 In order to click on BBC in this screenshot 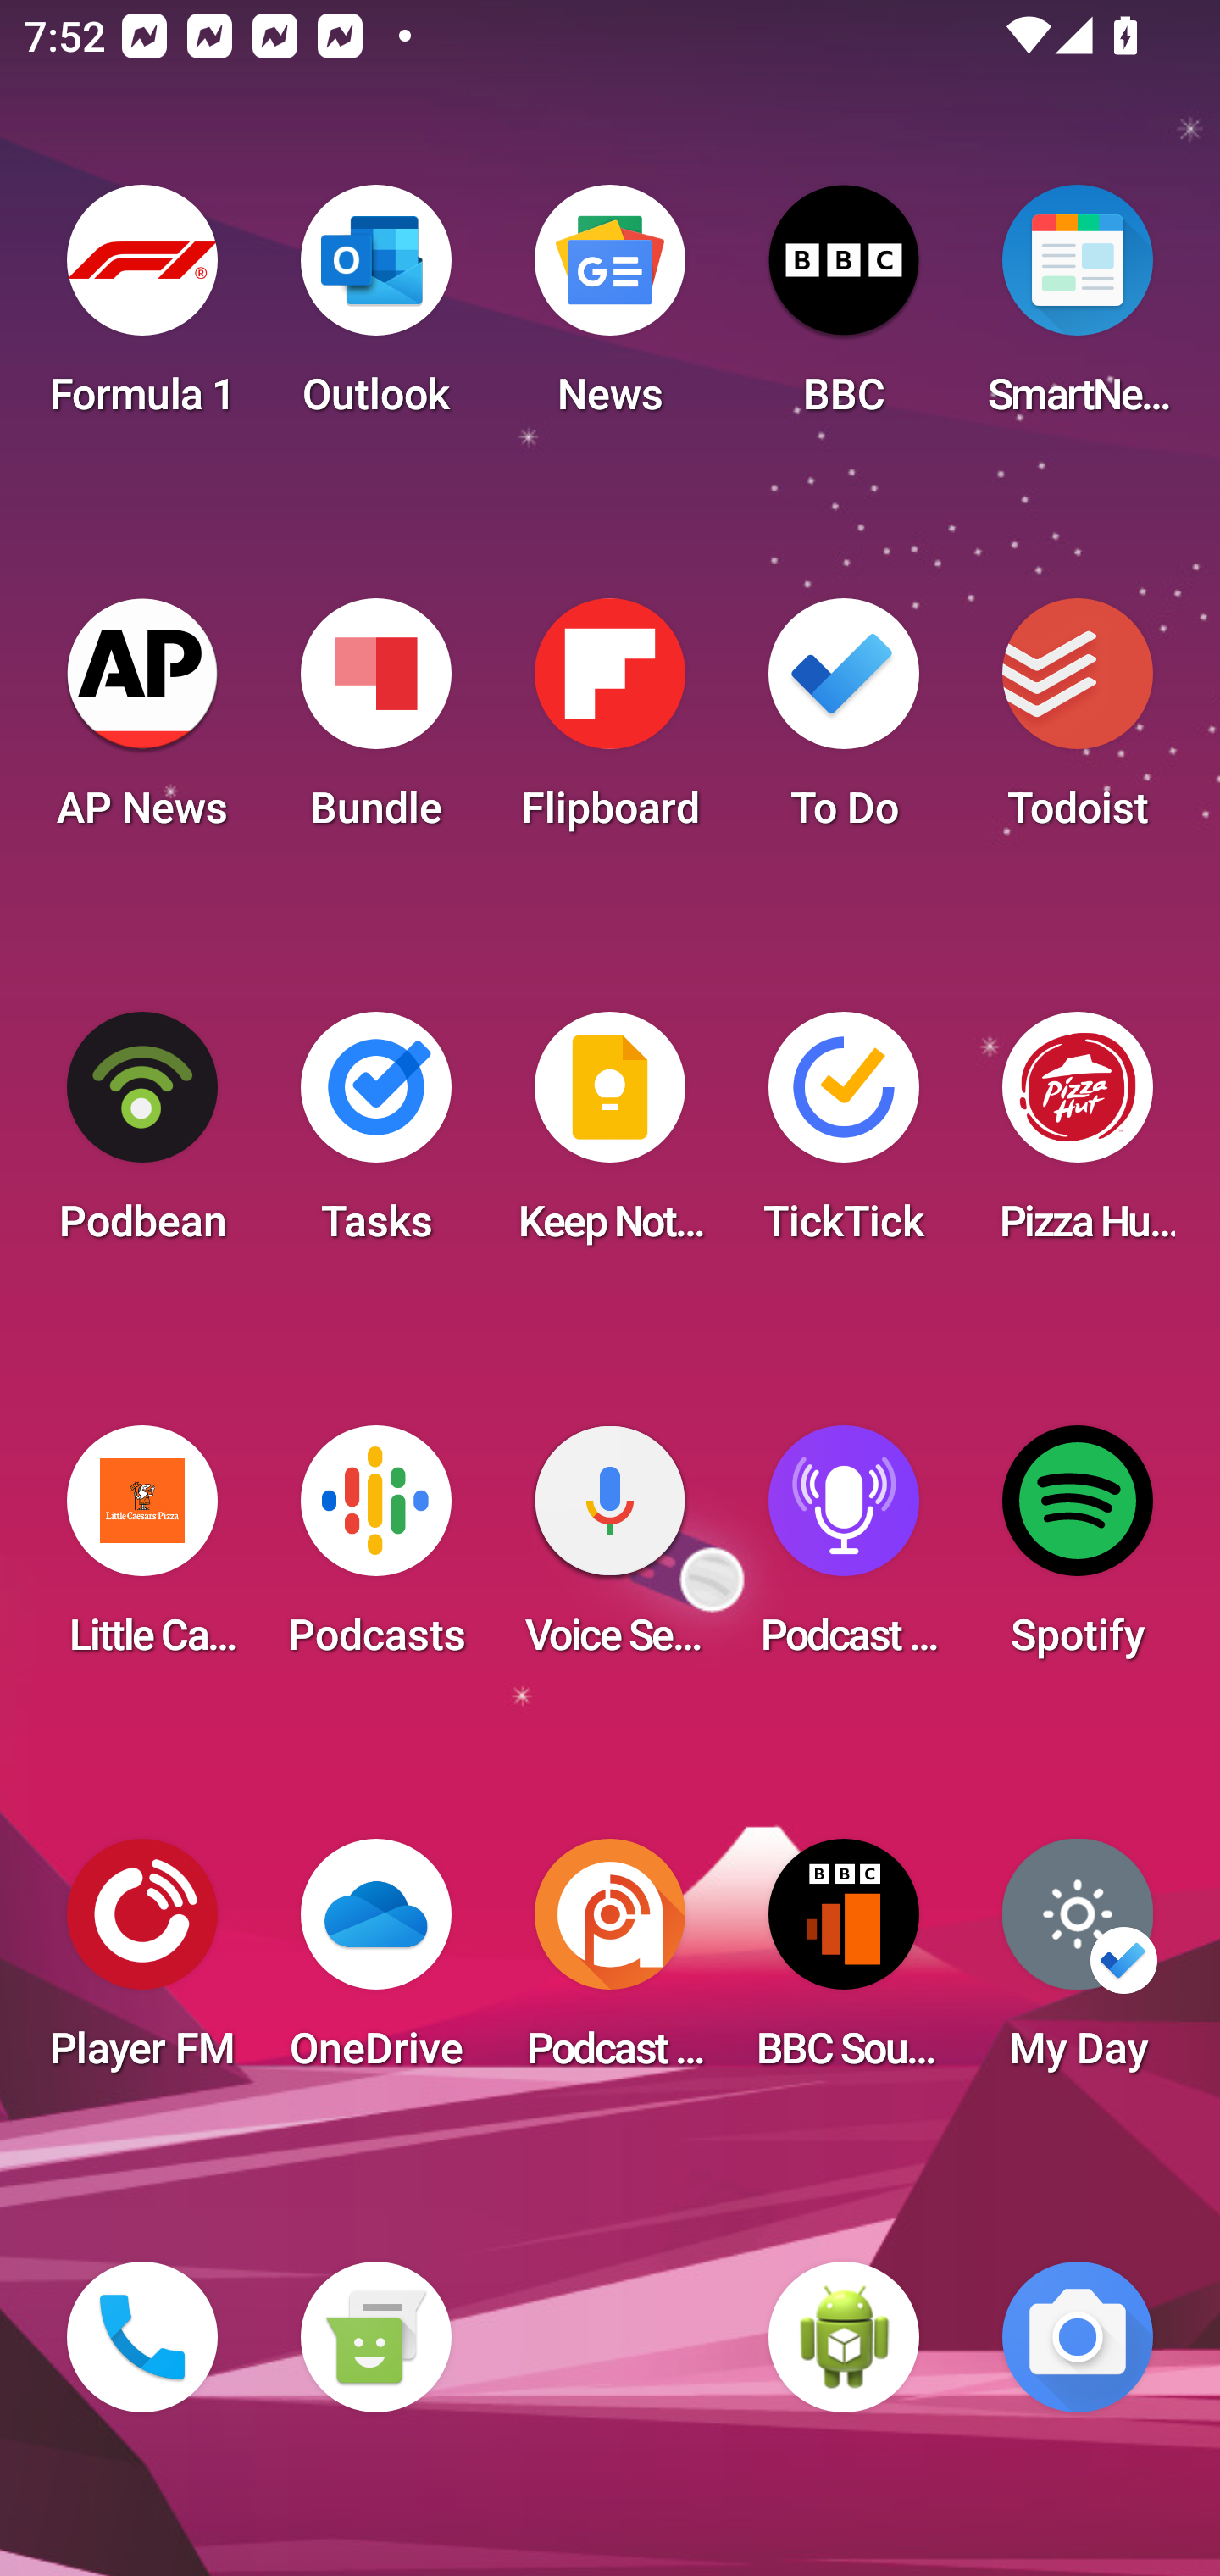, I will do `click(844, 310)`.